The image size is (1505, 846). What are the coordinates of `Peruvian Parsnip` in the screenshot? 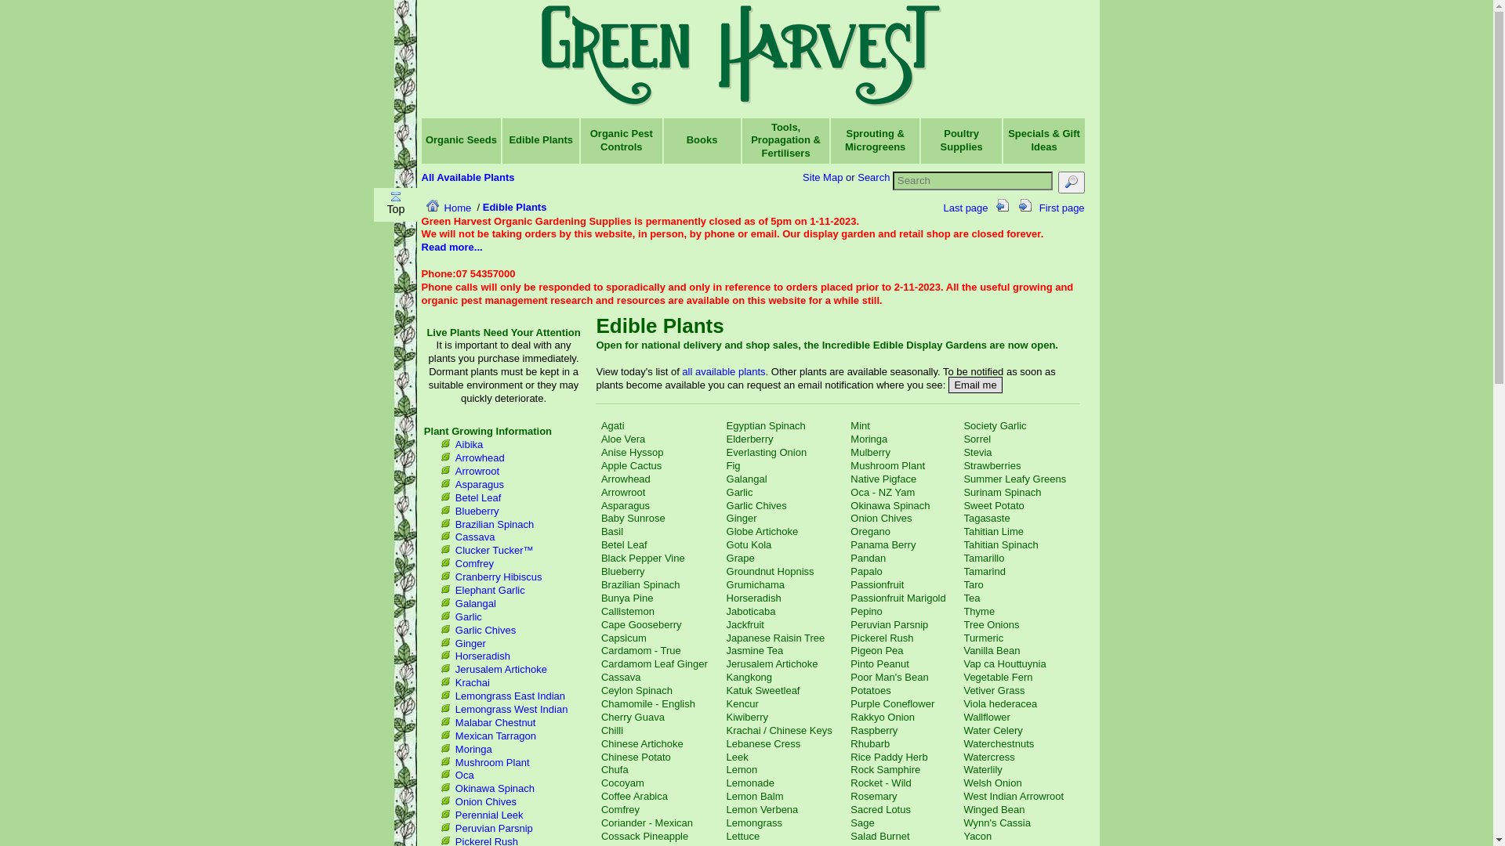 It's located at (494, 829).